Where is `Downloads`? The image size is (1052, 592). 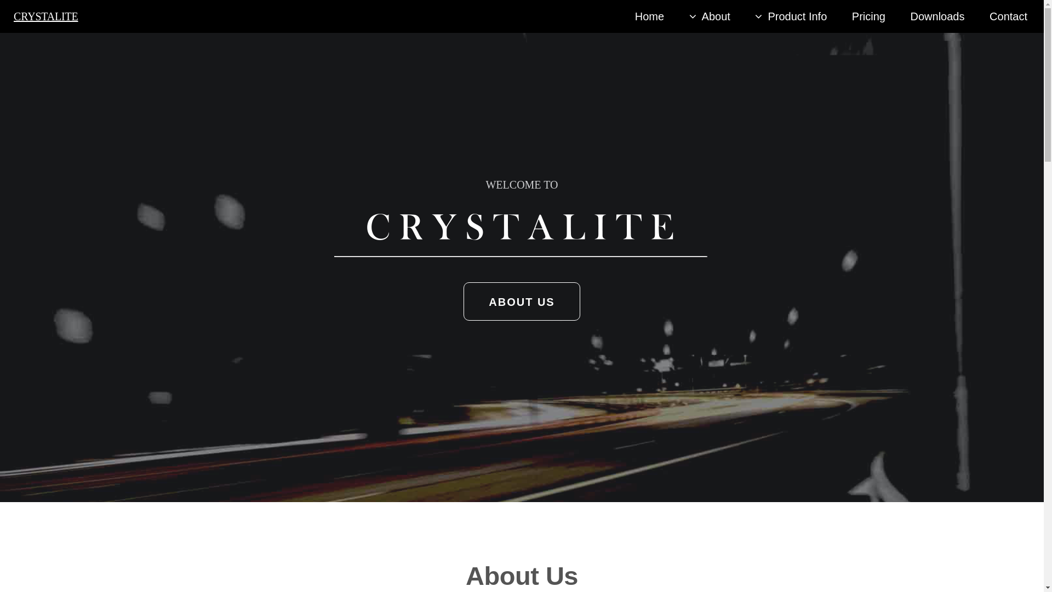
Downloads is located at coordinates (938, 16).